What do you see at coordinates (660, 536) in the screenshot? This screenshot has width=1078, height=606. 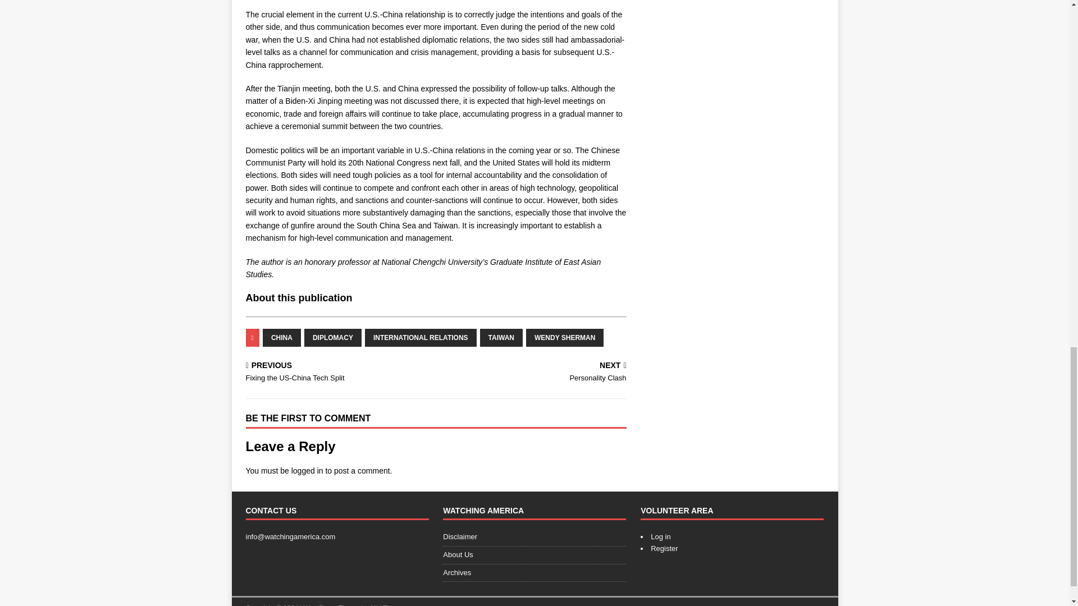 I see `Disclaimer` at bounding box center [660, 536].